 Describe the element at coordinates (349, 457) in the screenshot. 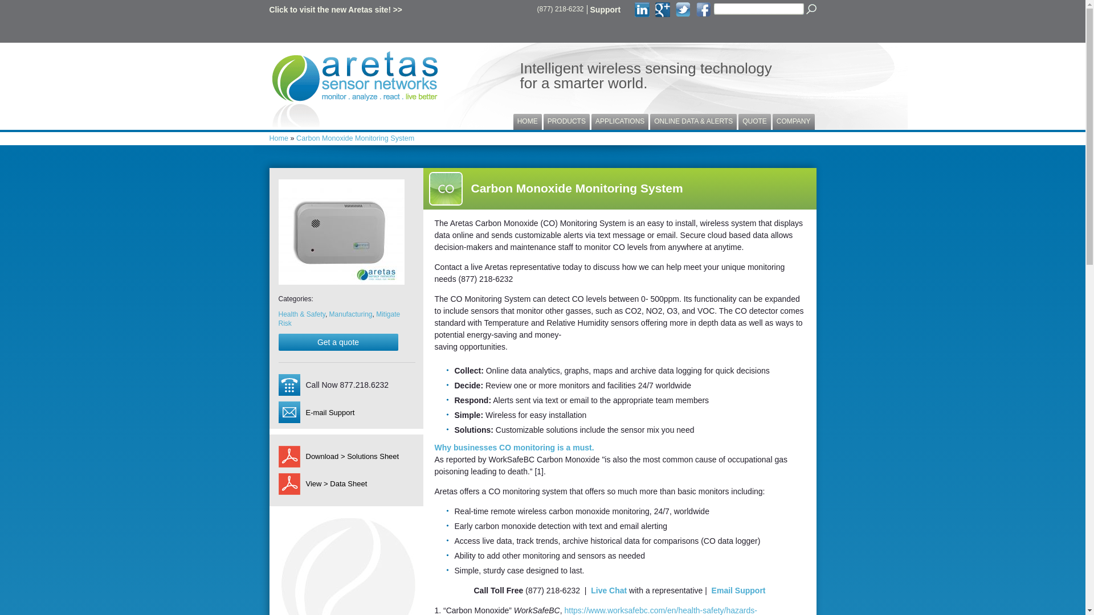

I see `Download > Solutions Sheet` at that location.